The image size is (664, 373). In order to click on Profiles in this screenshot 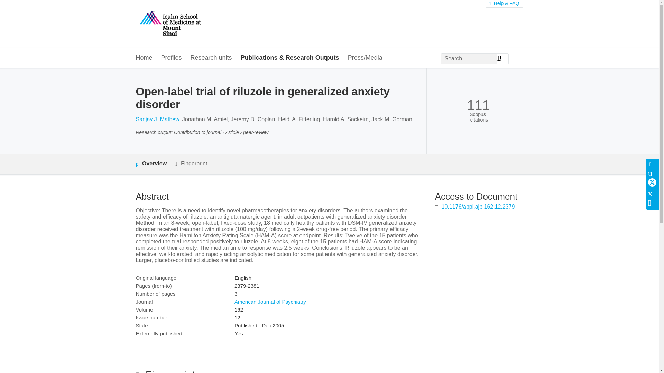, I will do `click(172, 58)`.